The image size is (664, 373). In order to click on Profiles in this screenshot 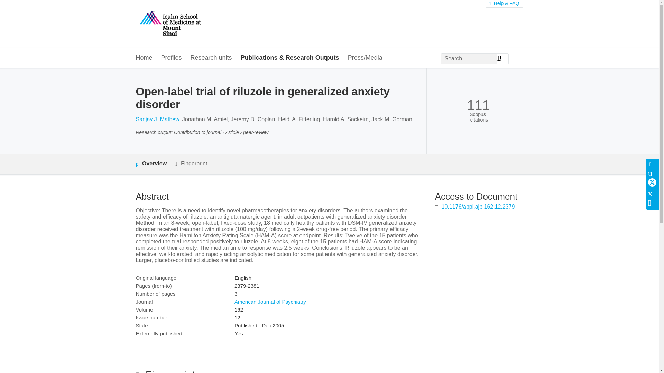, I will do `click(172, 58)`.